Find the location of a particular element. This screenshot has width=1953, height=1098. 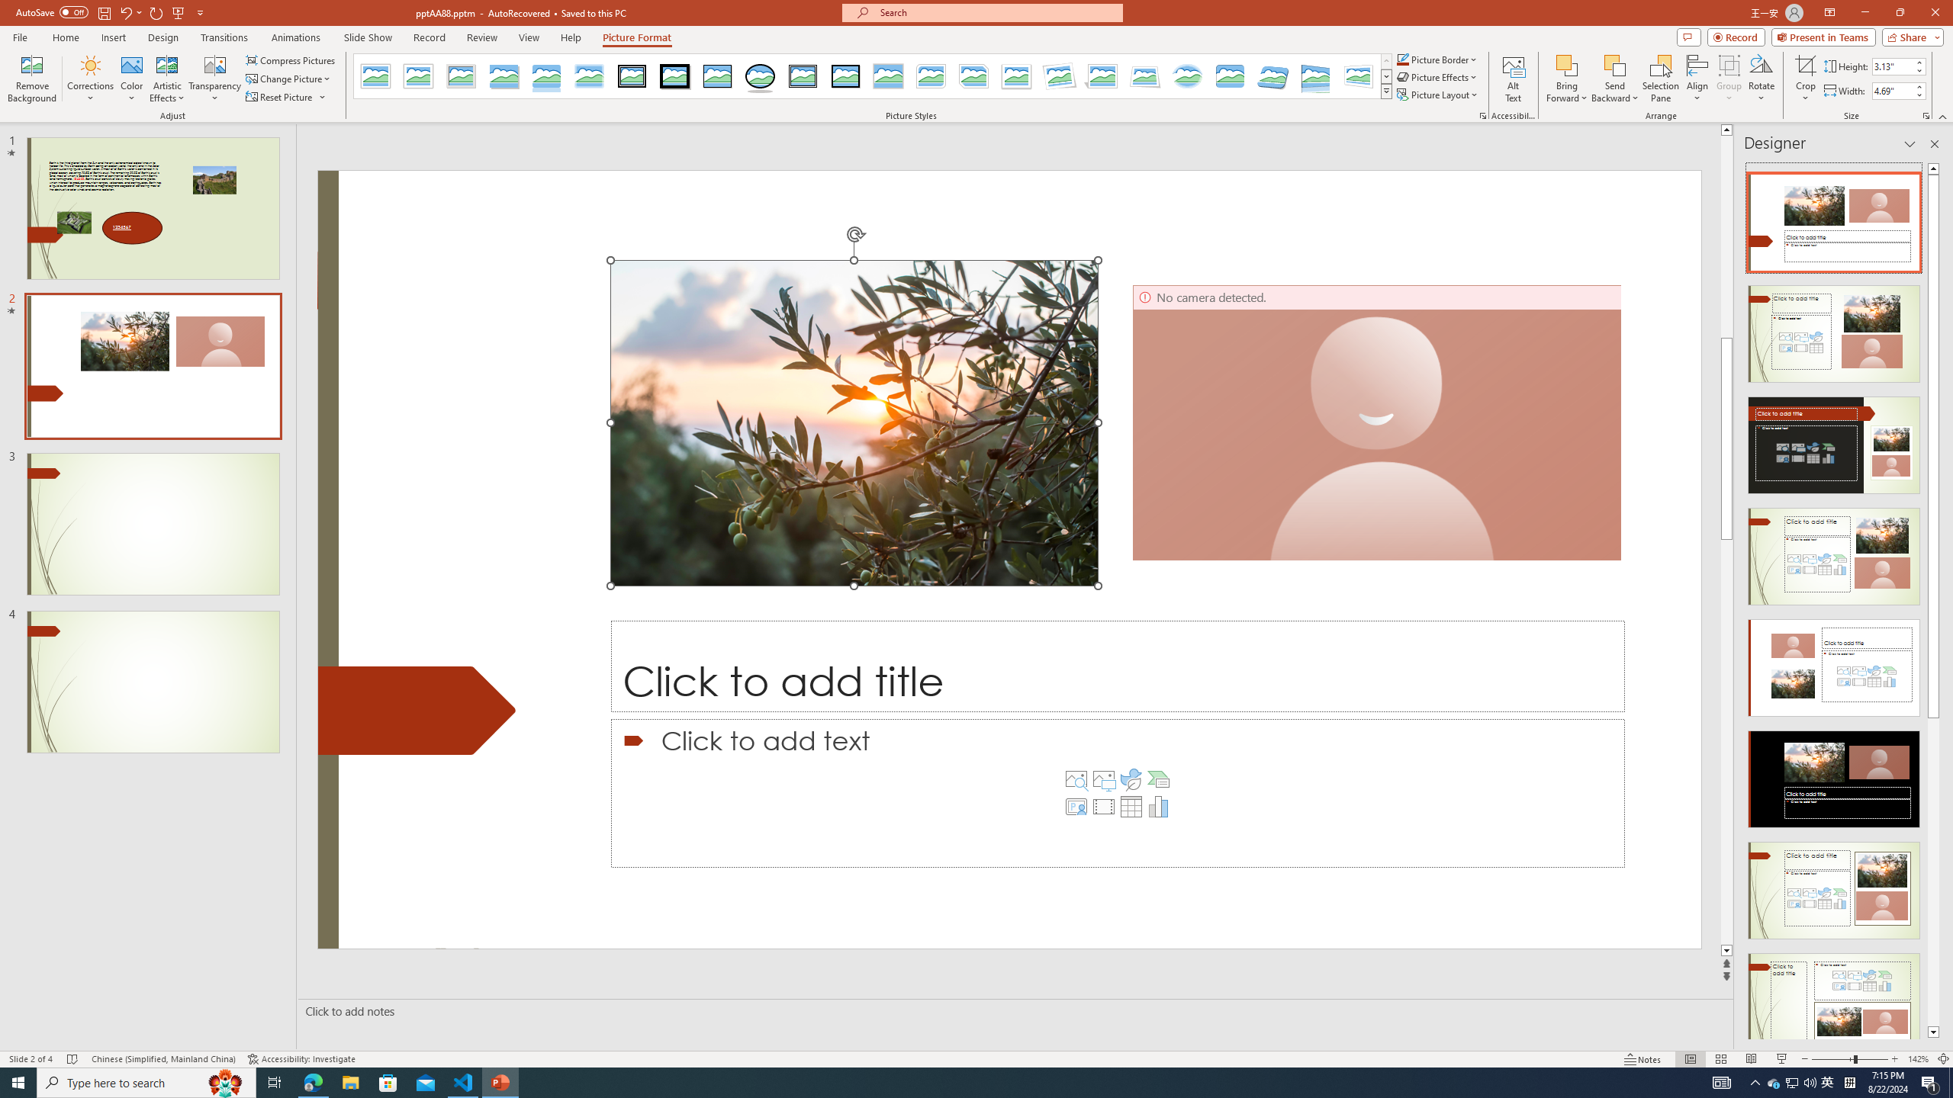

Color is located at coordinates (131, 79).